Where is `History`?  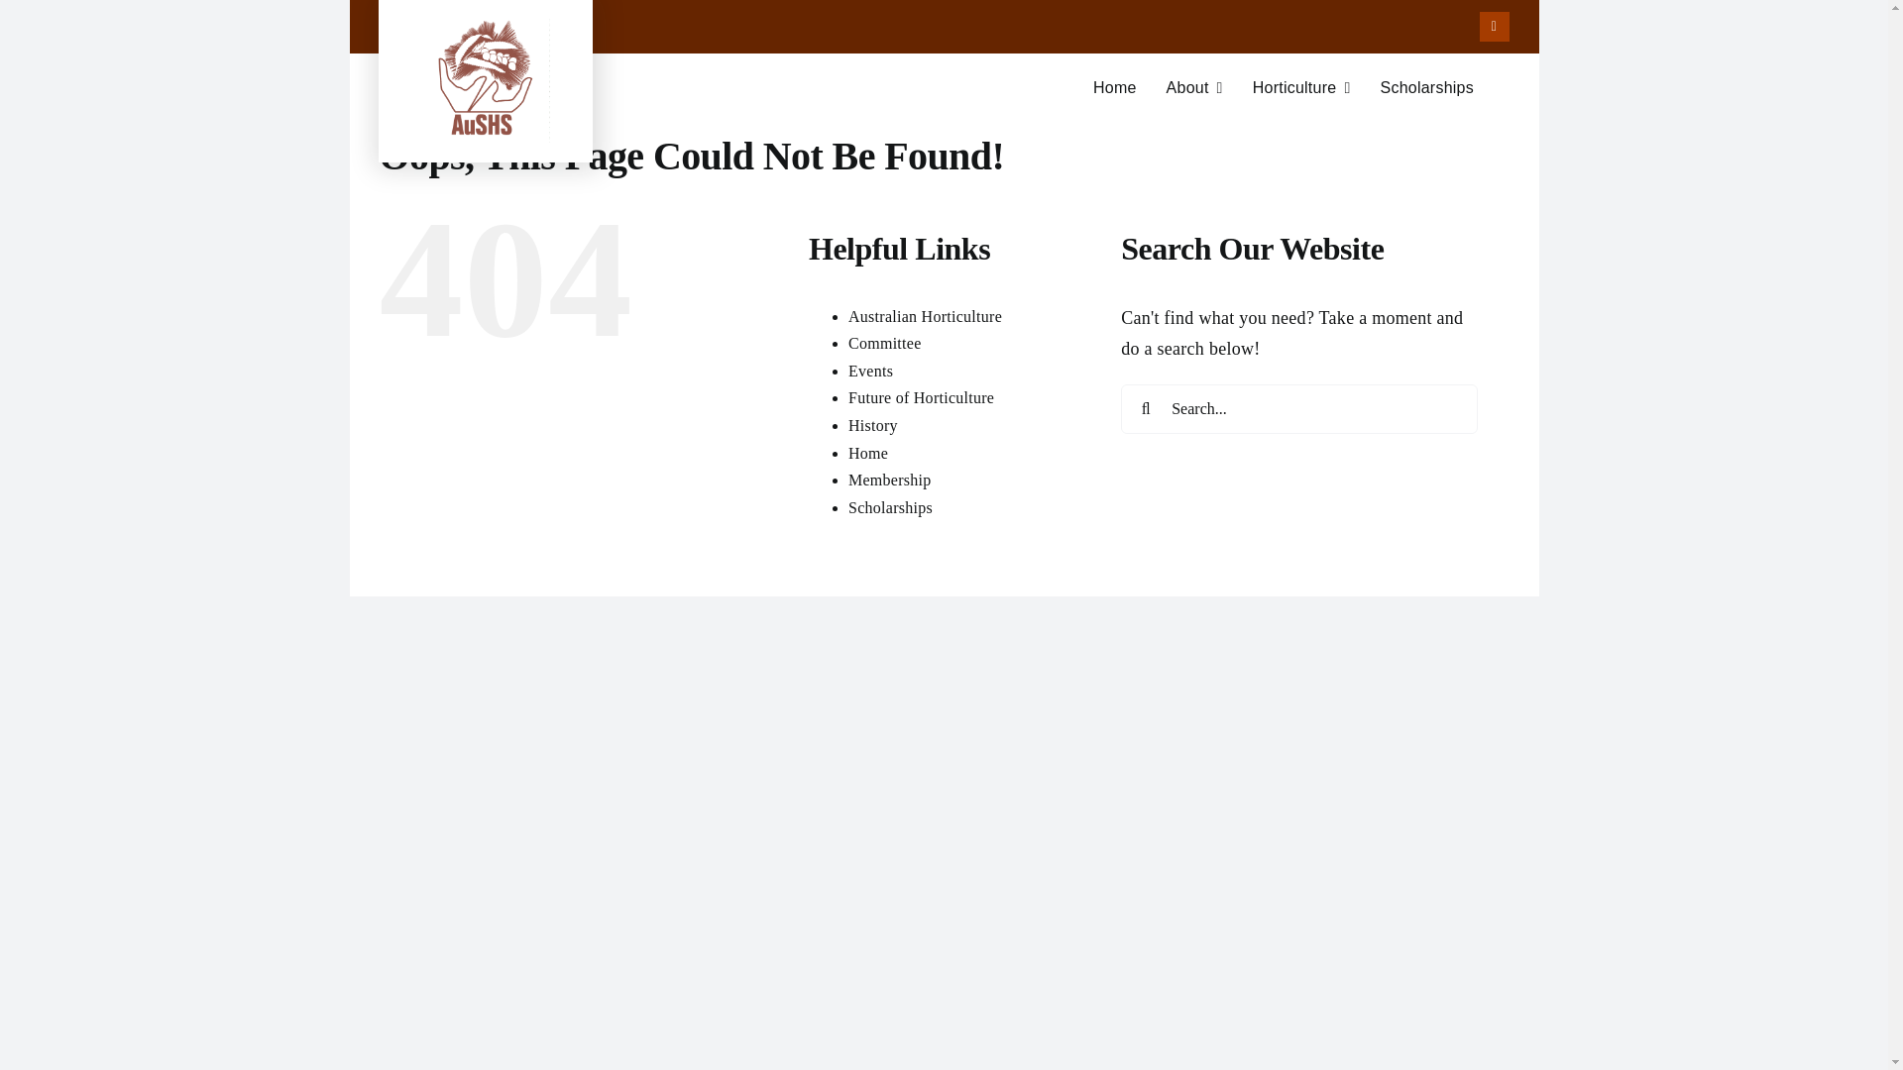 History is located at coordinates (873, 426).